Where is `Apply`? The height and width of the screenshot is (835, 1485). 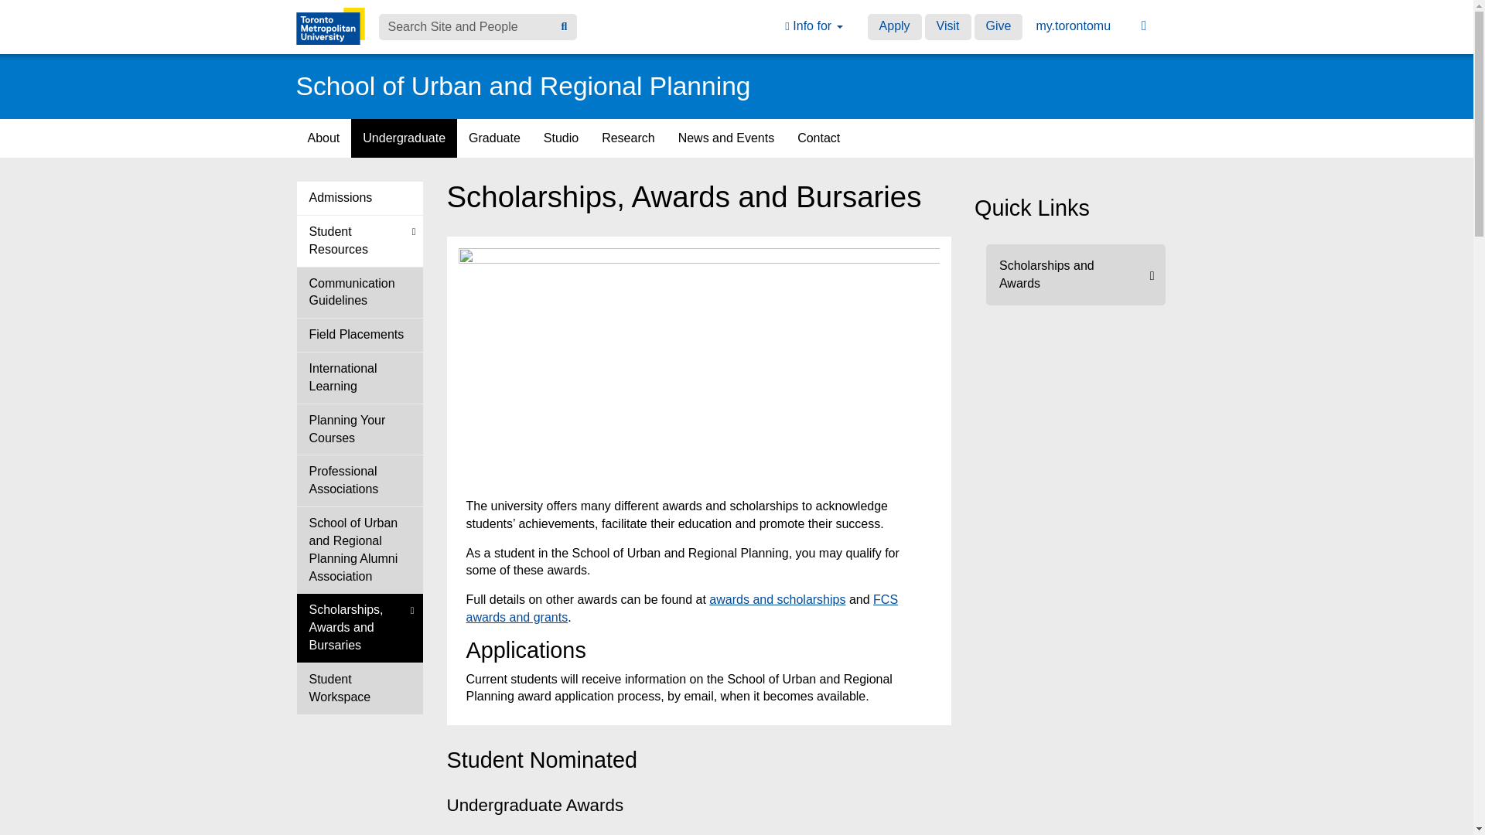 Apply is located at coordinates (894, 26).